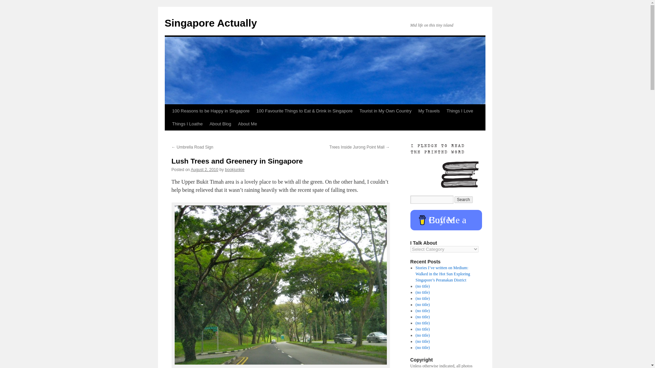 The image size is (655, 368). I want to click on About Blog, so click(220, 124).